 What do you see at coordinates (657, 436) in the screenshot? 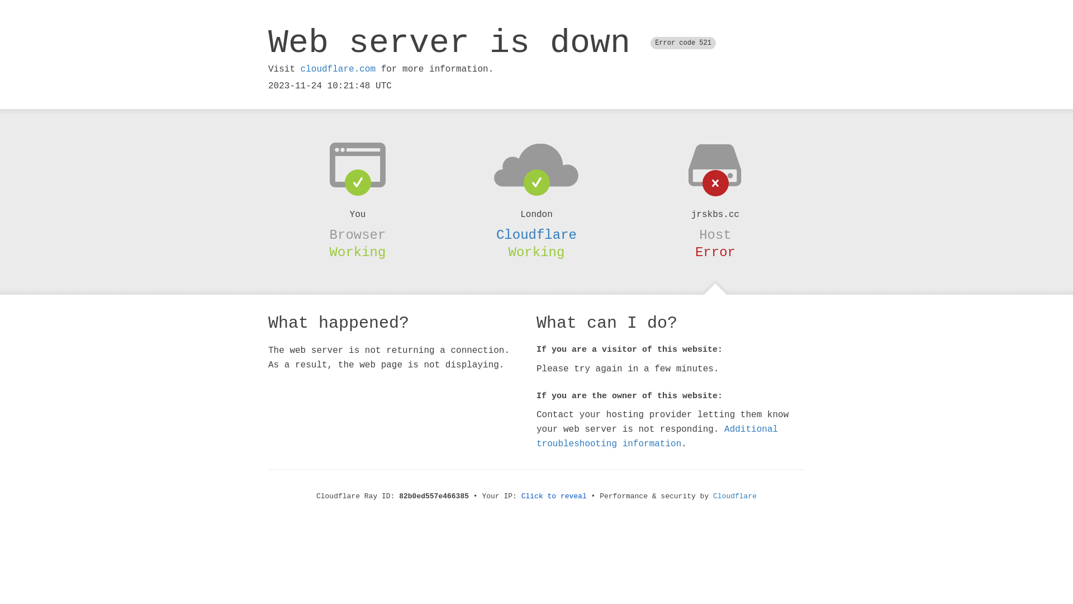
I see `Additional troubleshooting information` at bounding box center [657, 436].